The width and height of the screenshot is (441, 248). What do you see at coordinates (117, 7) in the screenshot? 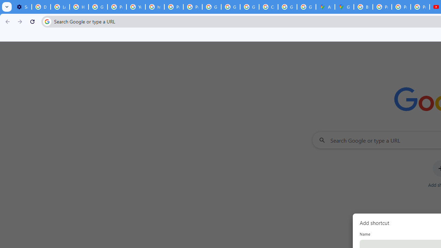
I see `Privacy Help Center - Policies Help` at bounding box center [117, 7].